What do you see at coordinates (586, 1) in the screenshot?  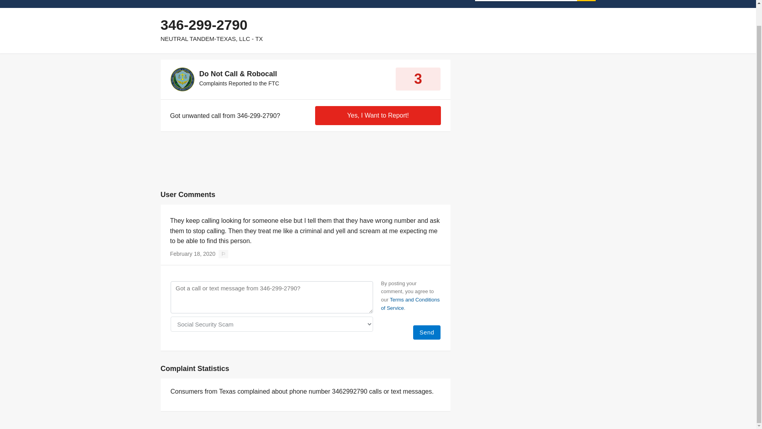 I see `Search!` at bounding box center [586, 1].